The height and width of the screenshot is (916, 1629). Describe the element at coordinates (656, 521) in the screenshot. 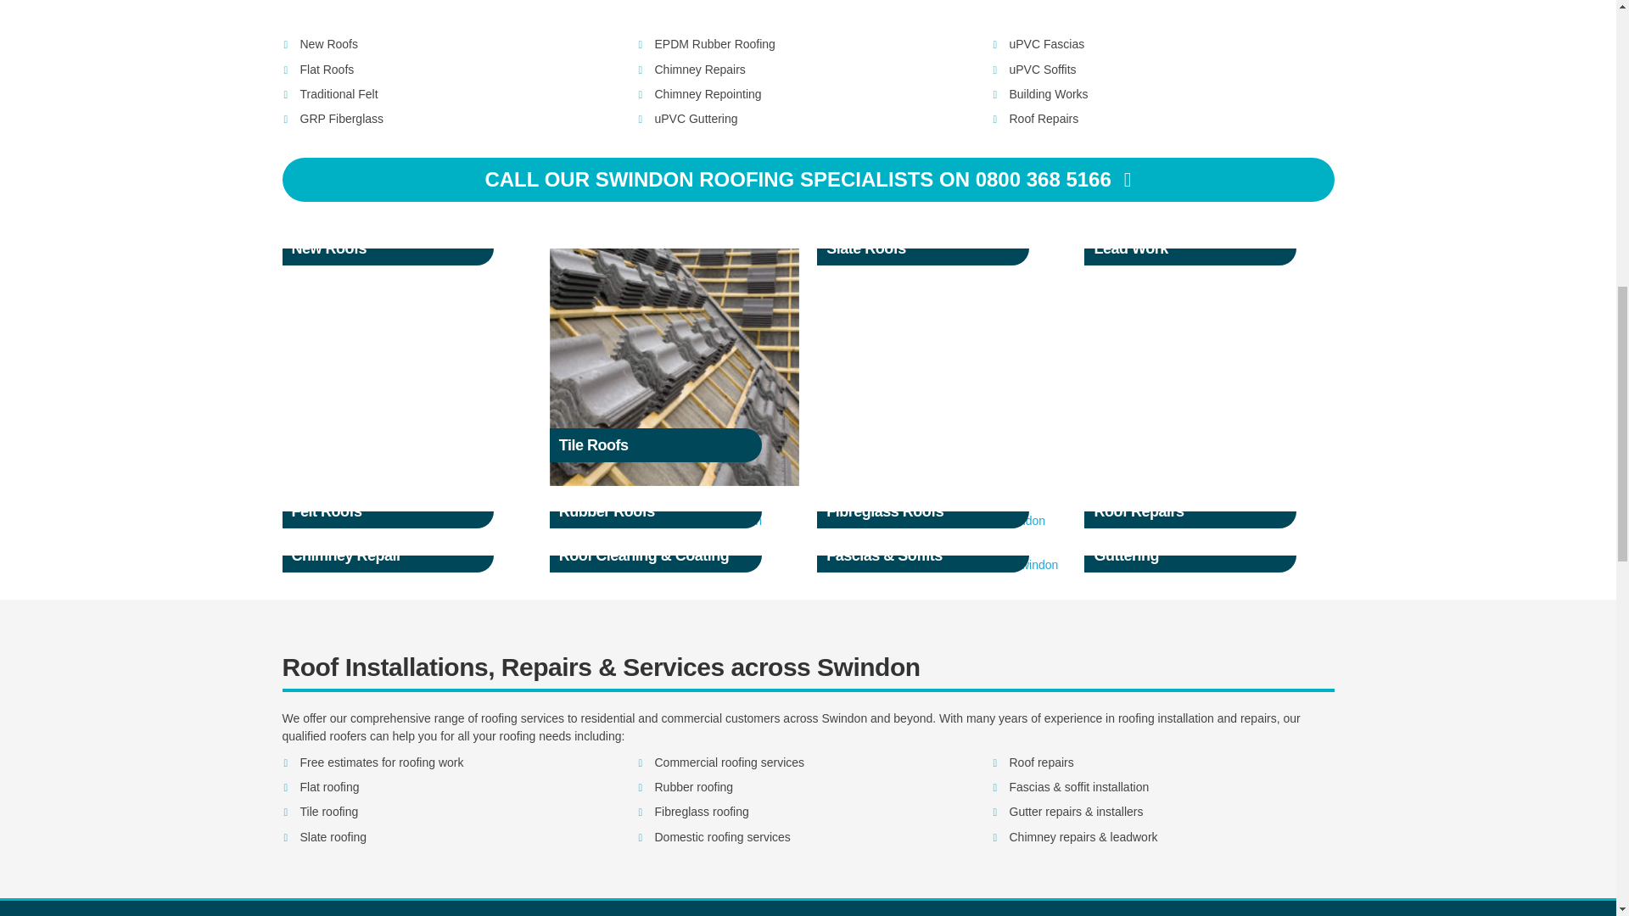

I see `Rubber Roofs` at that location.